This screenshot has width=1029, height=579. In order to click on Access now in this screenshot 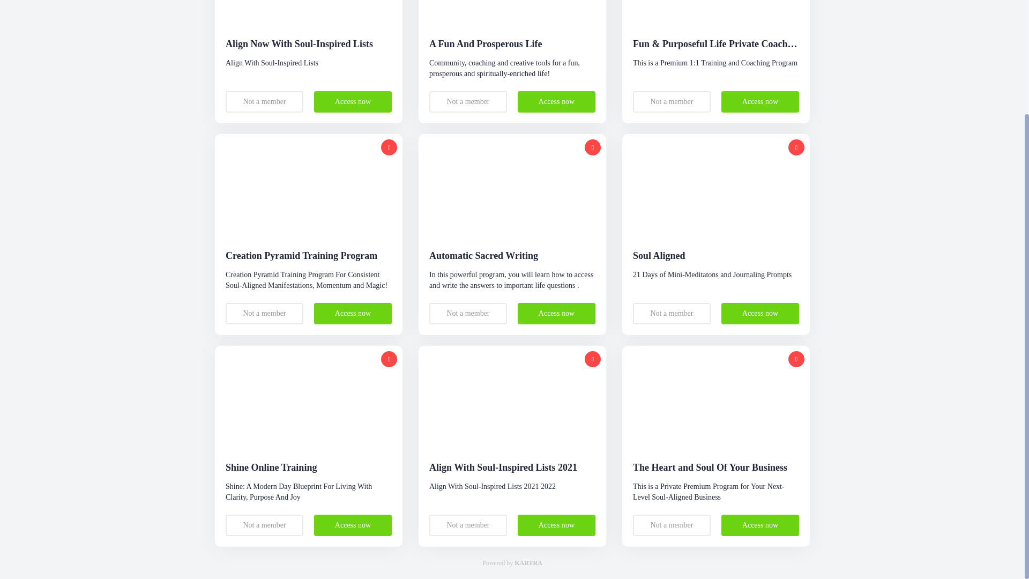, I will do `click(760, 101)`.